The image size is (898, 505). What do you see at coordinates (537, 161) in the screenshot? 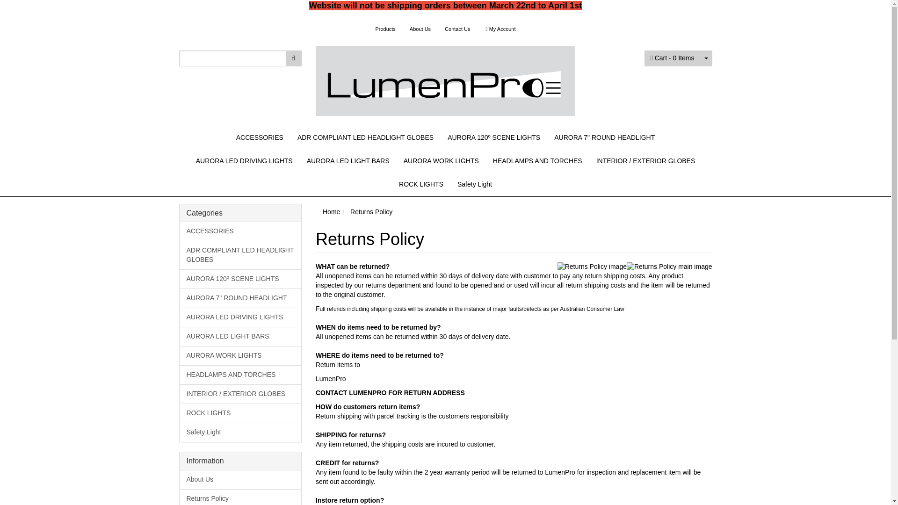
I see `HEADLAMPS AND TORCHES` at bounding box center [537, 161].